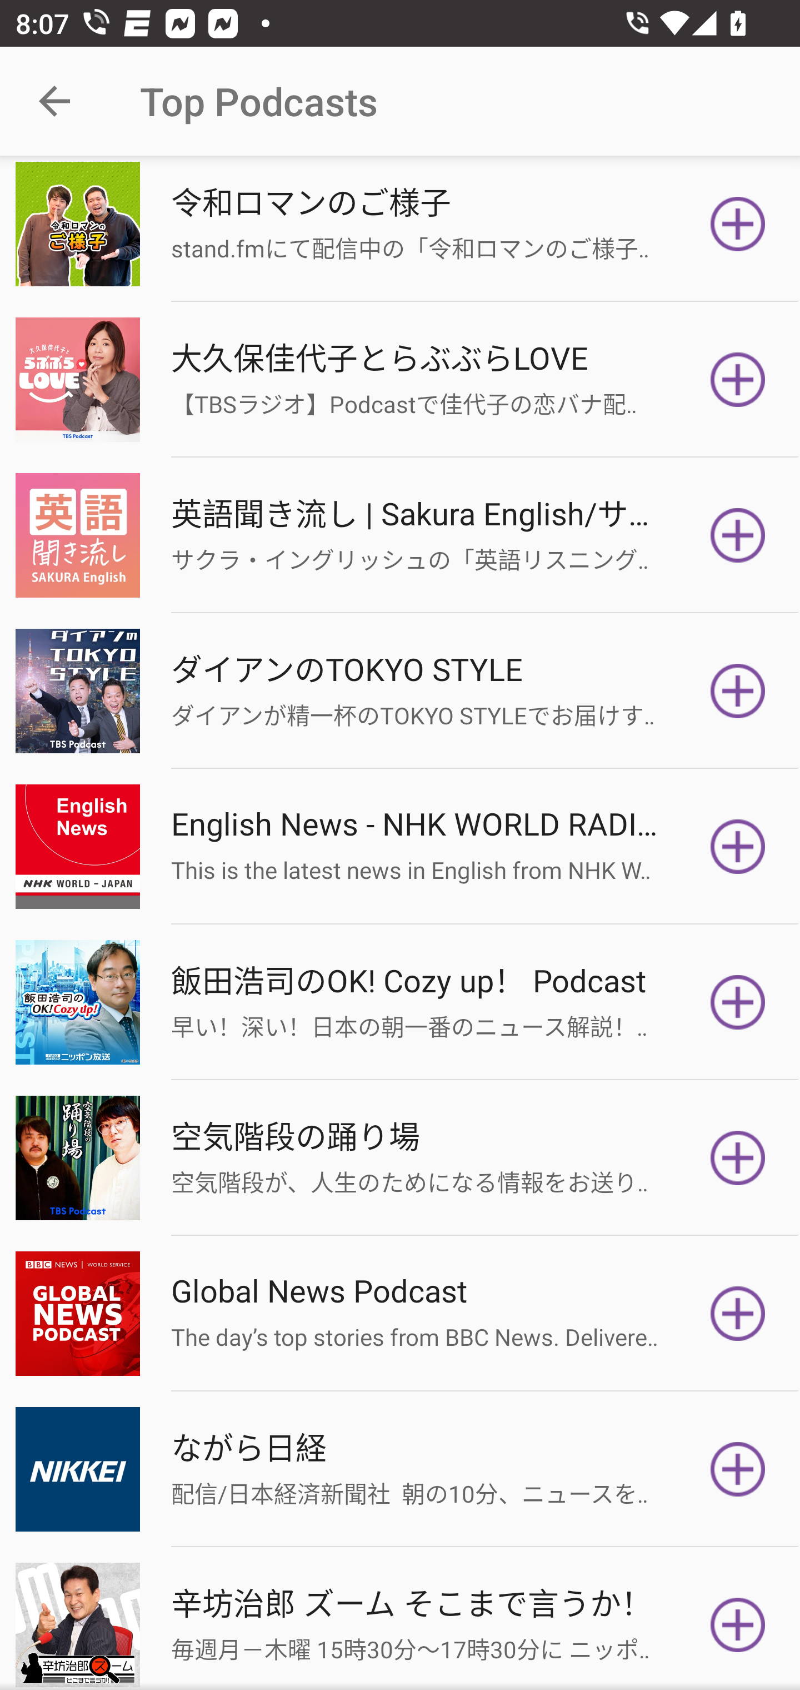 The height and width of the screenshot is (1690, 800). What do you see at coordinates (738, 536) in the screenshot?
I see `Subscribe` at bounding box center [738, 536].